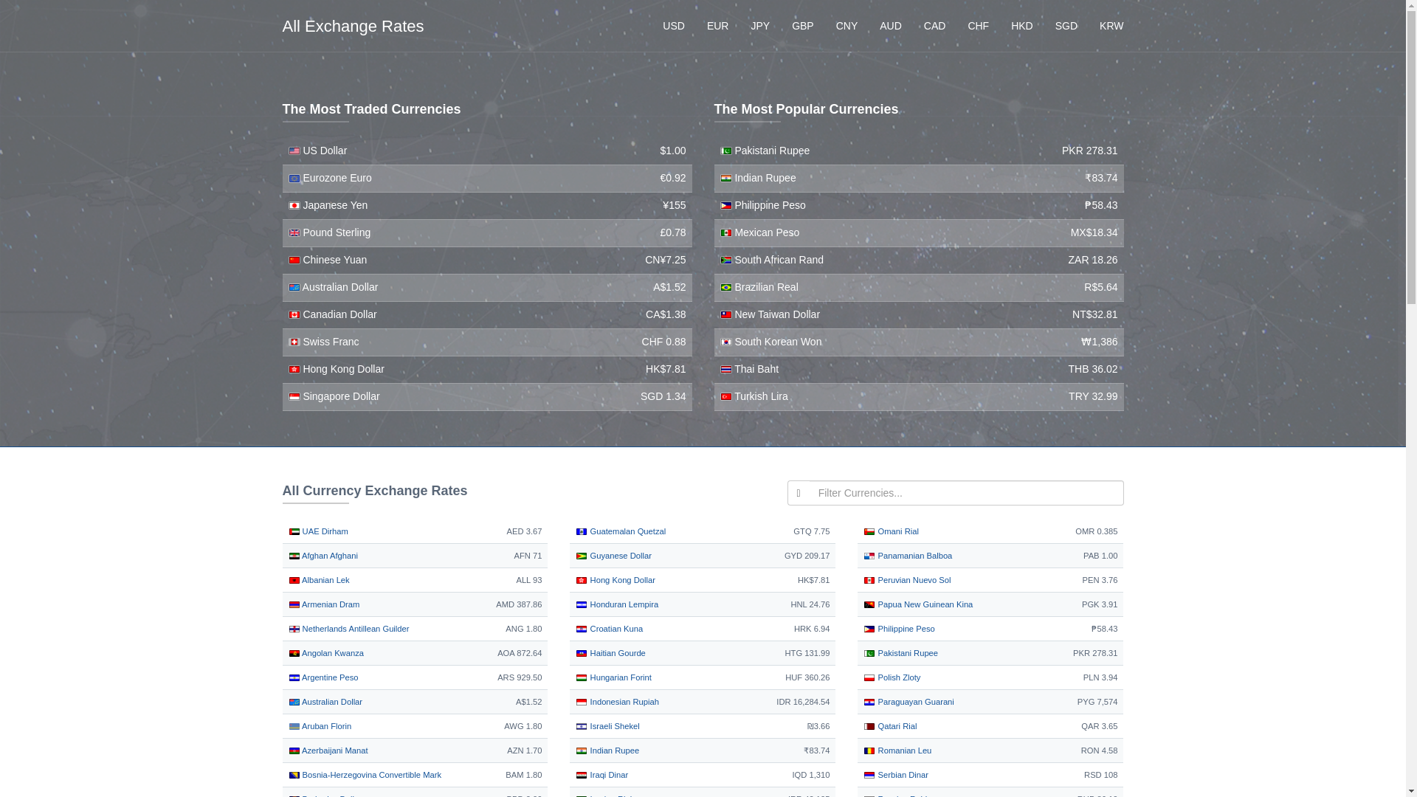 The width and height of the screenshot is (1417, 797). Describe the element at coordinates (317, 150) in the screenshot. I see `US Dollar` at that location.